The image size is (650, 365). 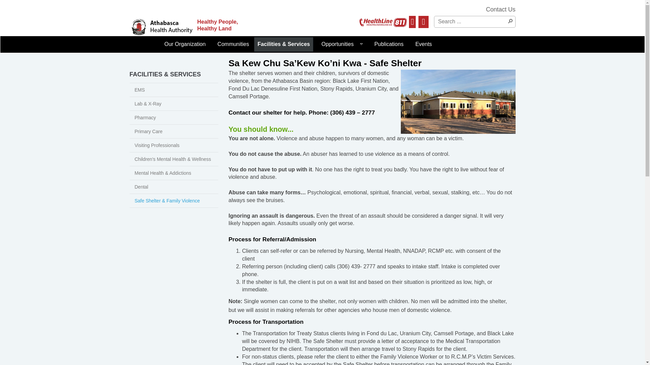 What do you see at coordinates (174, 90) in the screenshot?
I see `EMS` at bounding box center [174, 90].